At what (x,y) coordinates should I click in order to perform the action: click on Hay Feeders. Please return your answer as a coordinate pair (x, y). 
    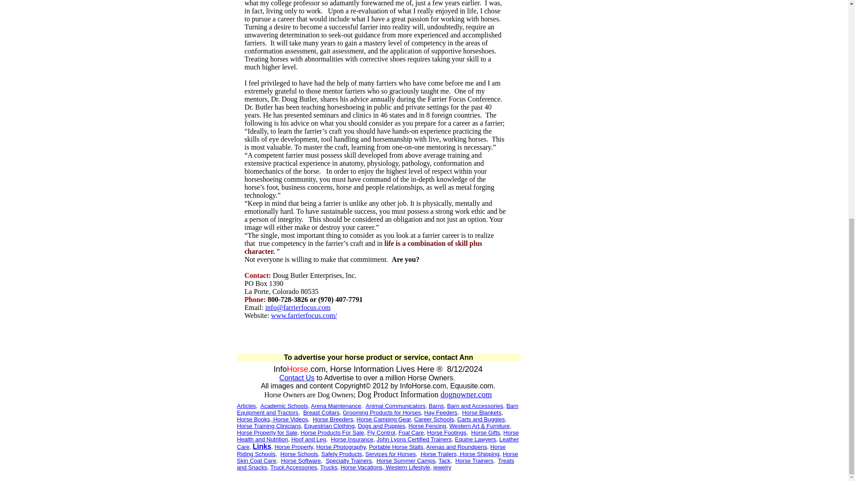
    Looking at the image, I should click on (441, 412).